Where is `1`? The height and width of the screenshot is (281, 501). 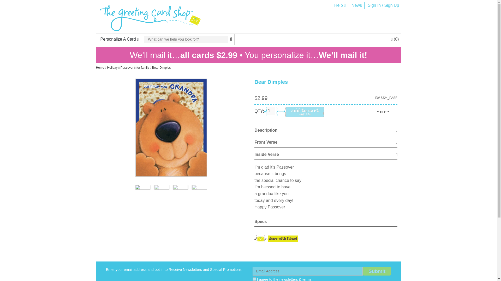 1 is located at coordinates (271, 111).